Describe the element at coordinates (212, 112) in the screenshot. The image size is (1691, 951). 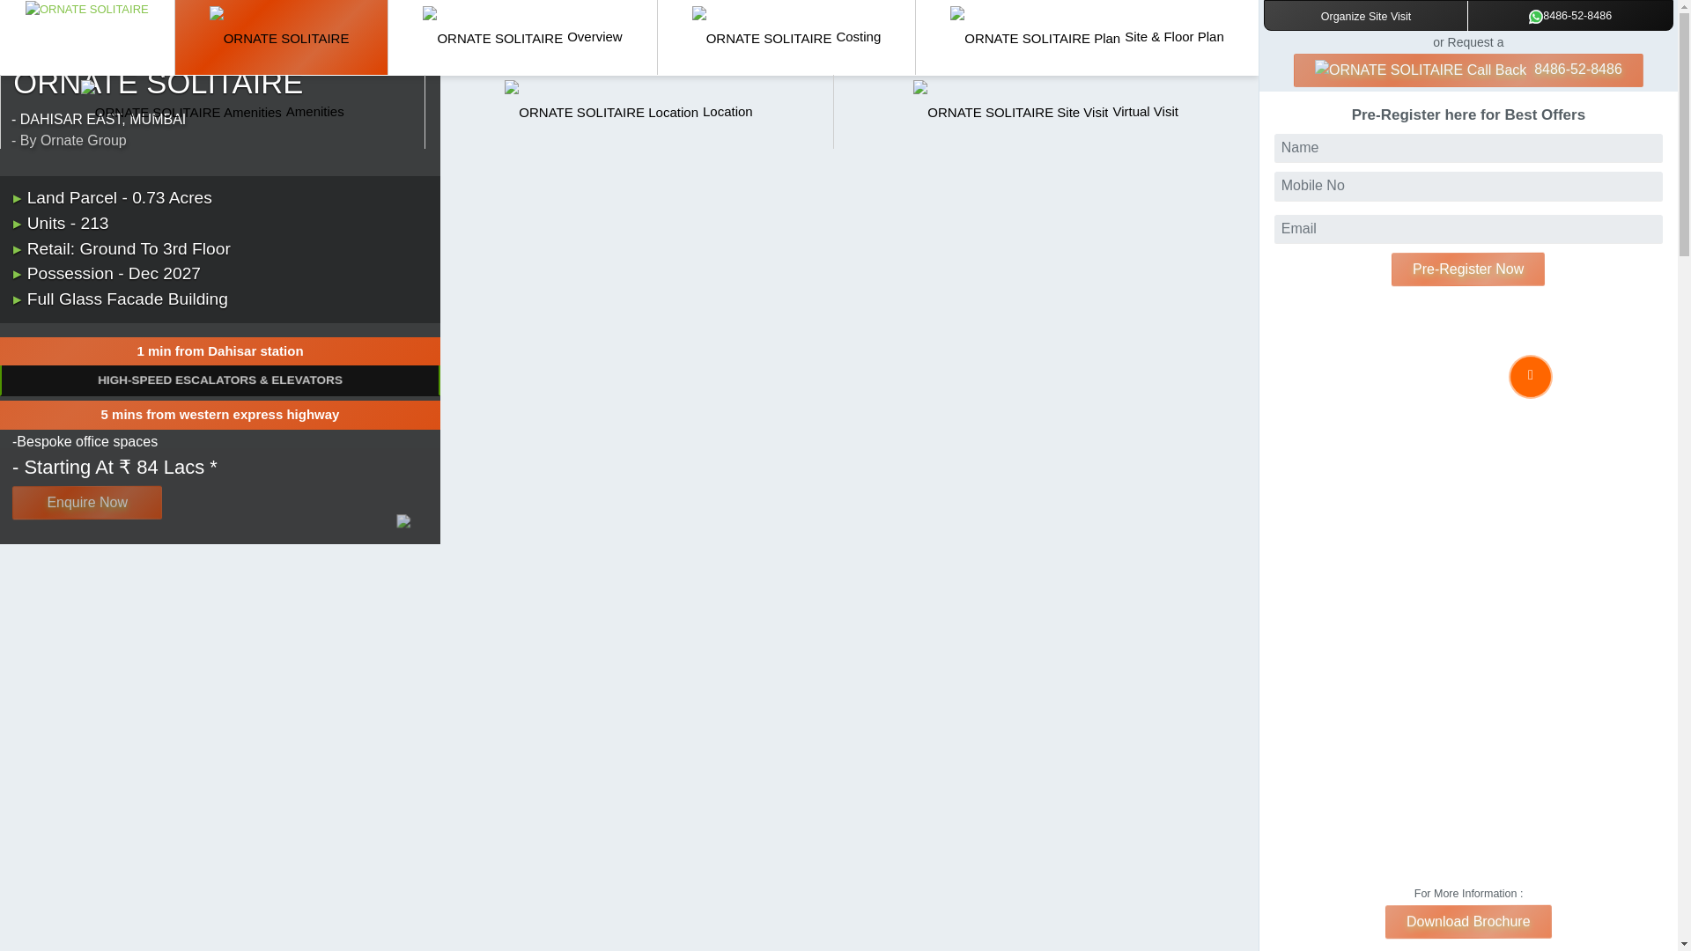
I see `Amenities` at that location.